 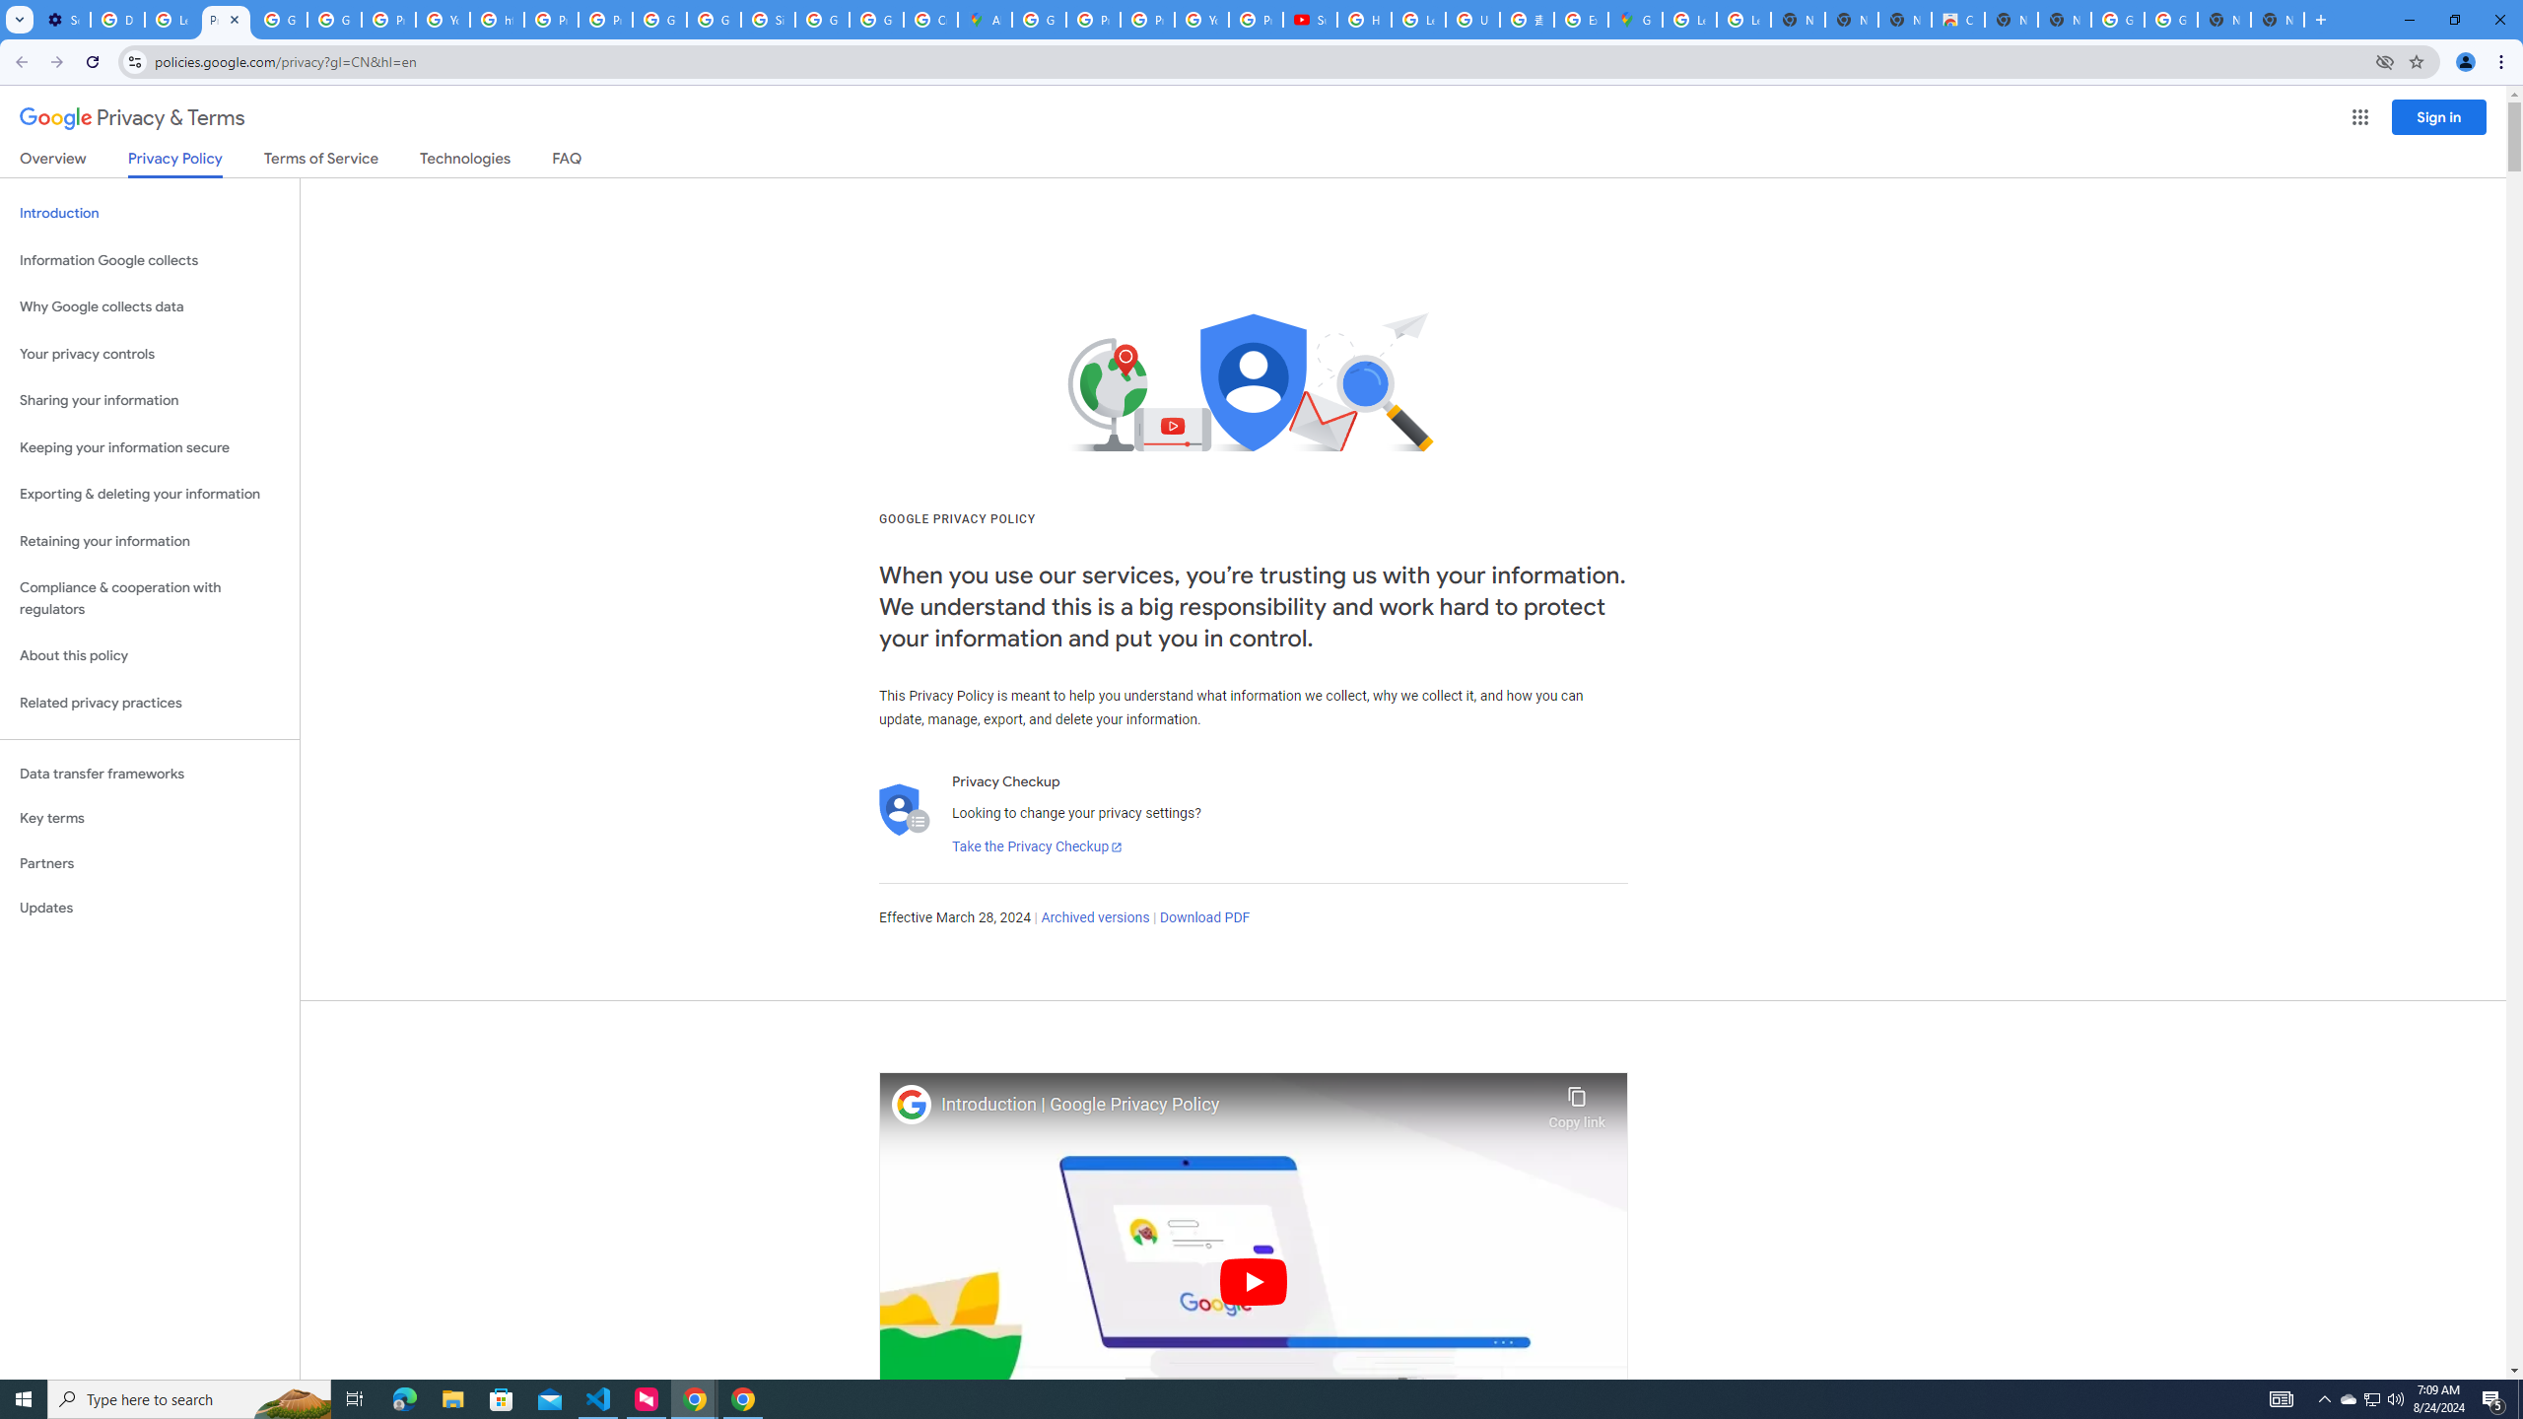 What do you see at coordinates (1577, 1103) in the screenshot?
I see `Copy link` at bounding box center [1577, 1103].